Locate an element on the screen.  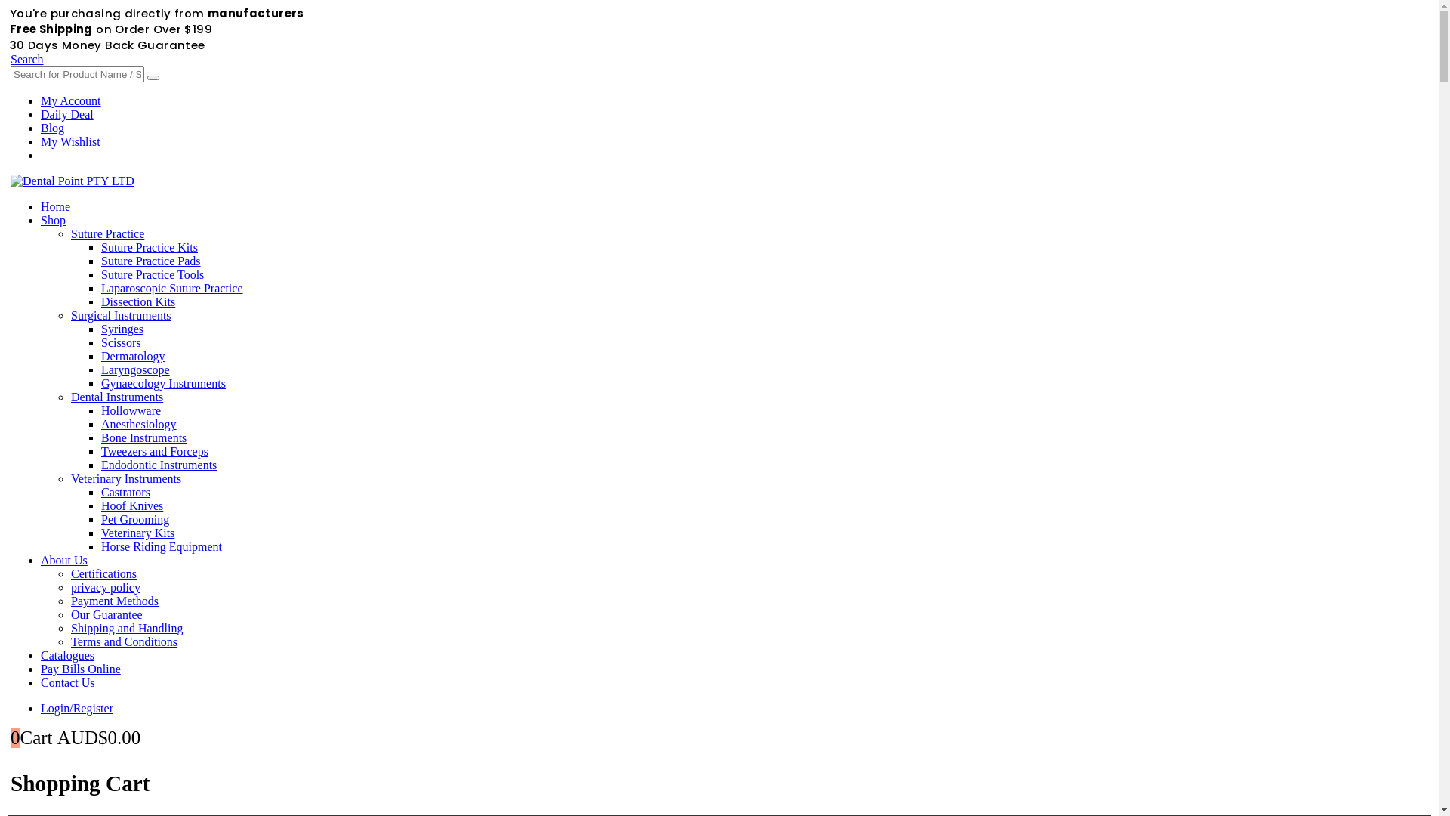
Veterinary Instruments is located at coordinates (126, 479).